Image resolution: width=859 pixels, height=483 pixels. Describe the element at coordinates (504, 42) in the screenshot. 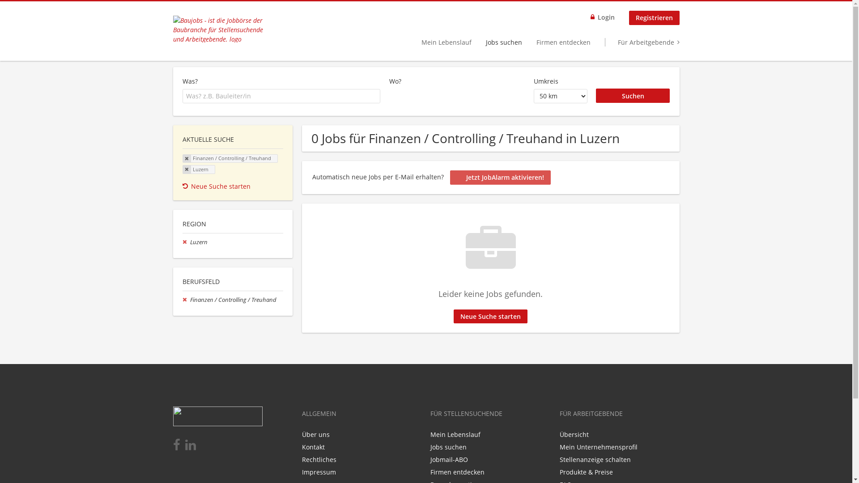

I see `Jobs suchen` at that location.